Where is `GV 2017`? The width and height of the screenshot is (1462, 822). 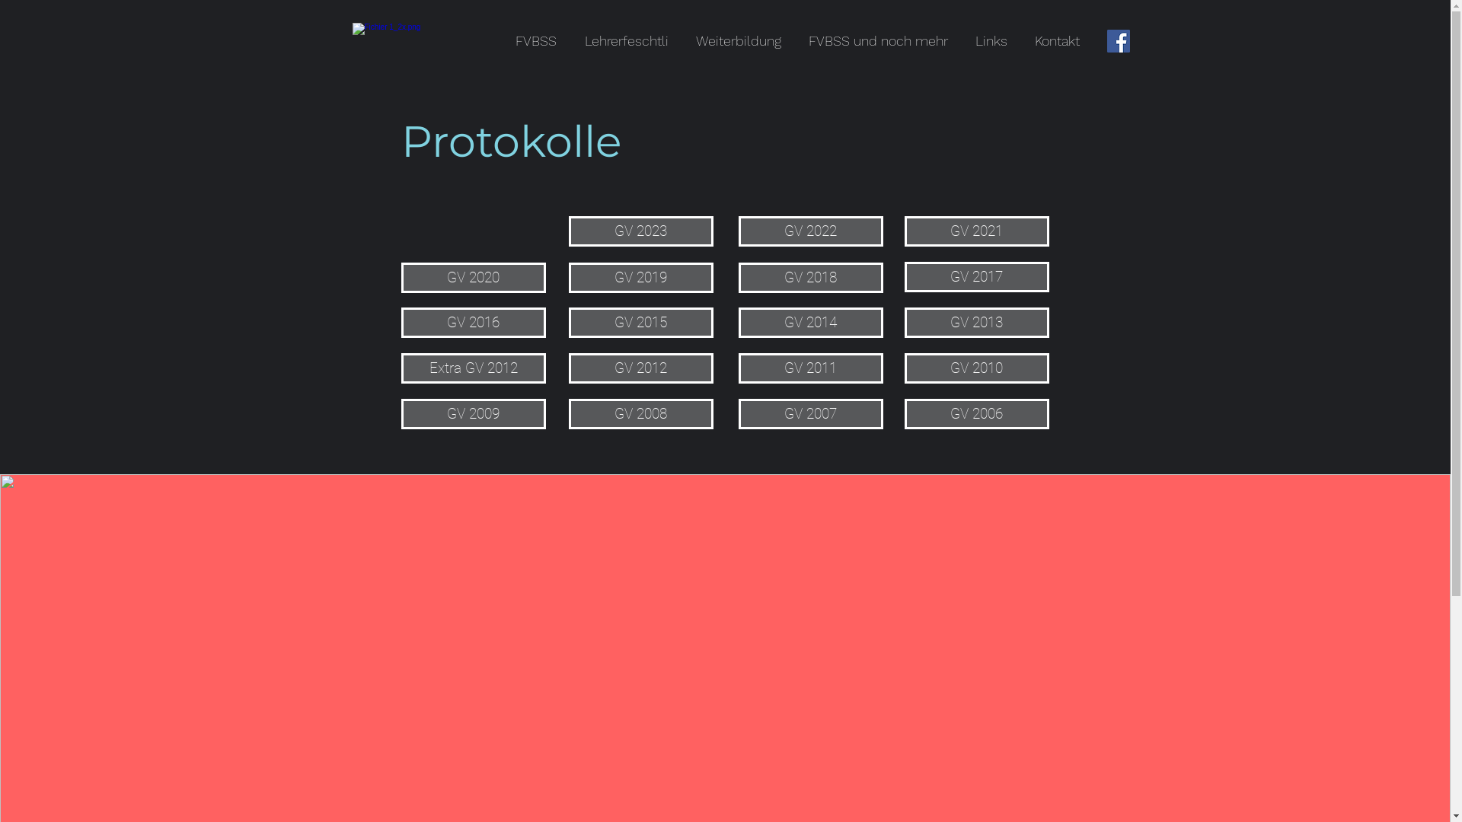 GV 2017 is located at coordinates (977, 277).